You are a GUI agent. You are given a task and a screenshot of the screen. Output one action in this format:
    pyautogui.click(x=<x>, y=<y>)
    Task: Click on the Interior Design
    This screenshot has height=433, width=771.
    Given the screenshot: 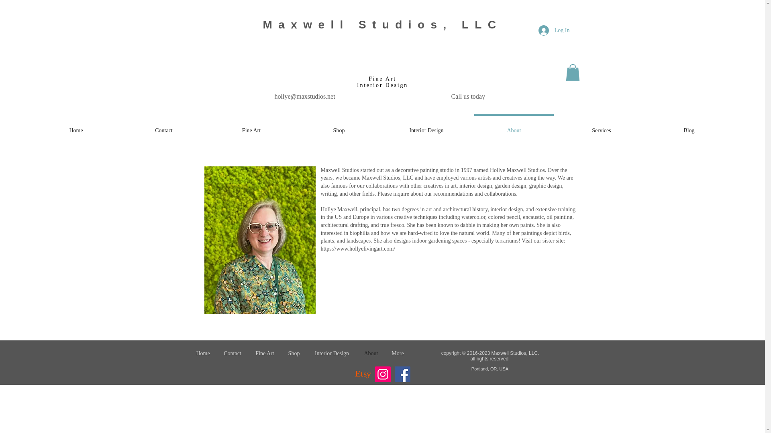 What is the action you would take?
    pyautogui.click(x=426, y=127)
    